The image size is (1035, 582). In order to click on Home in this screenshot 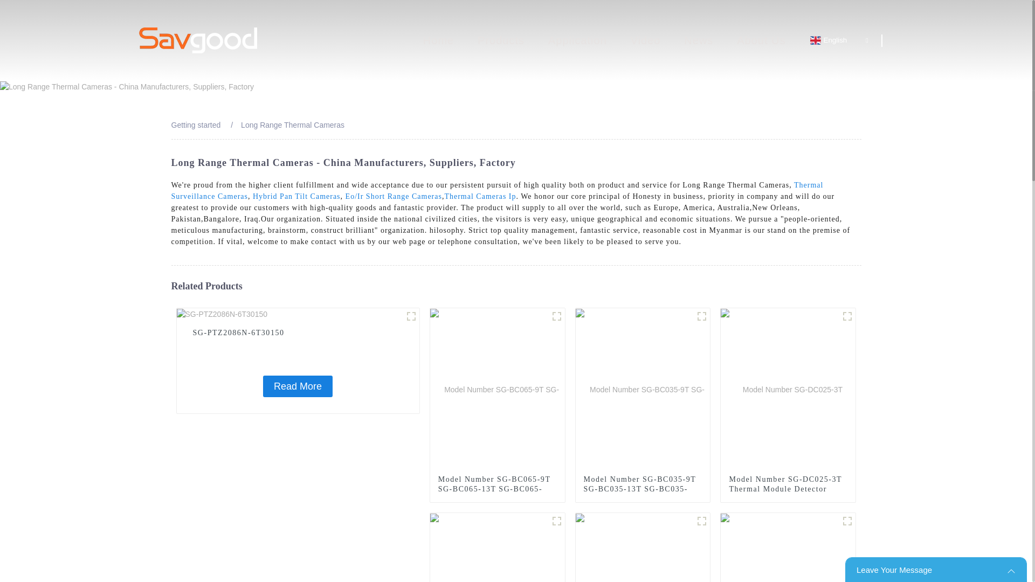, I will do `click(439, 40)`.